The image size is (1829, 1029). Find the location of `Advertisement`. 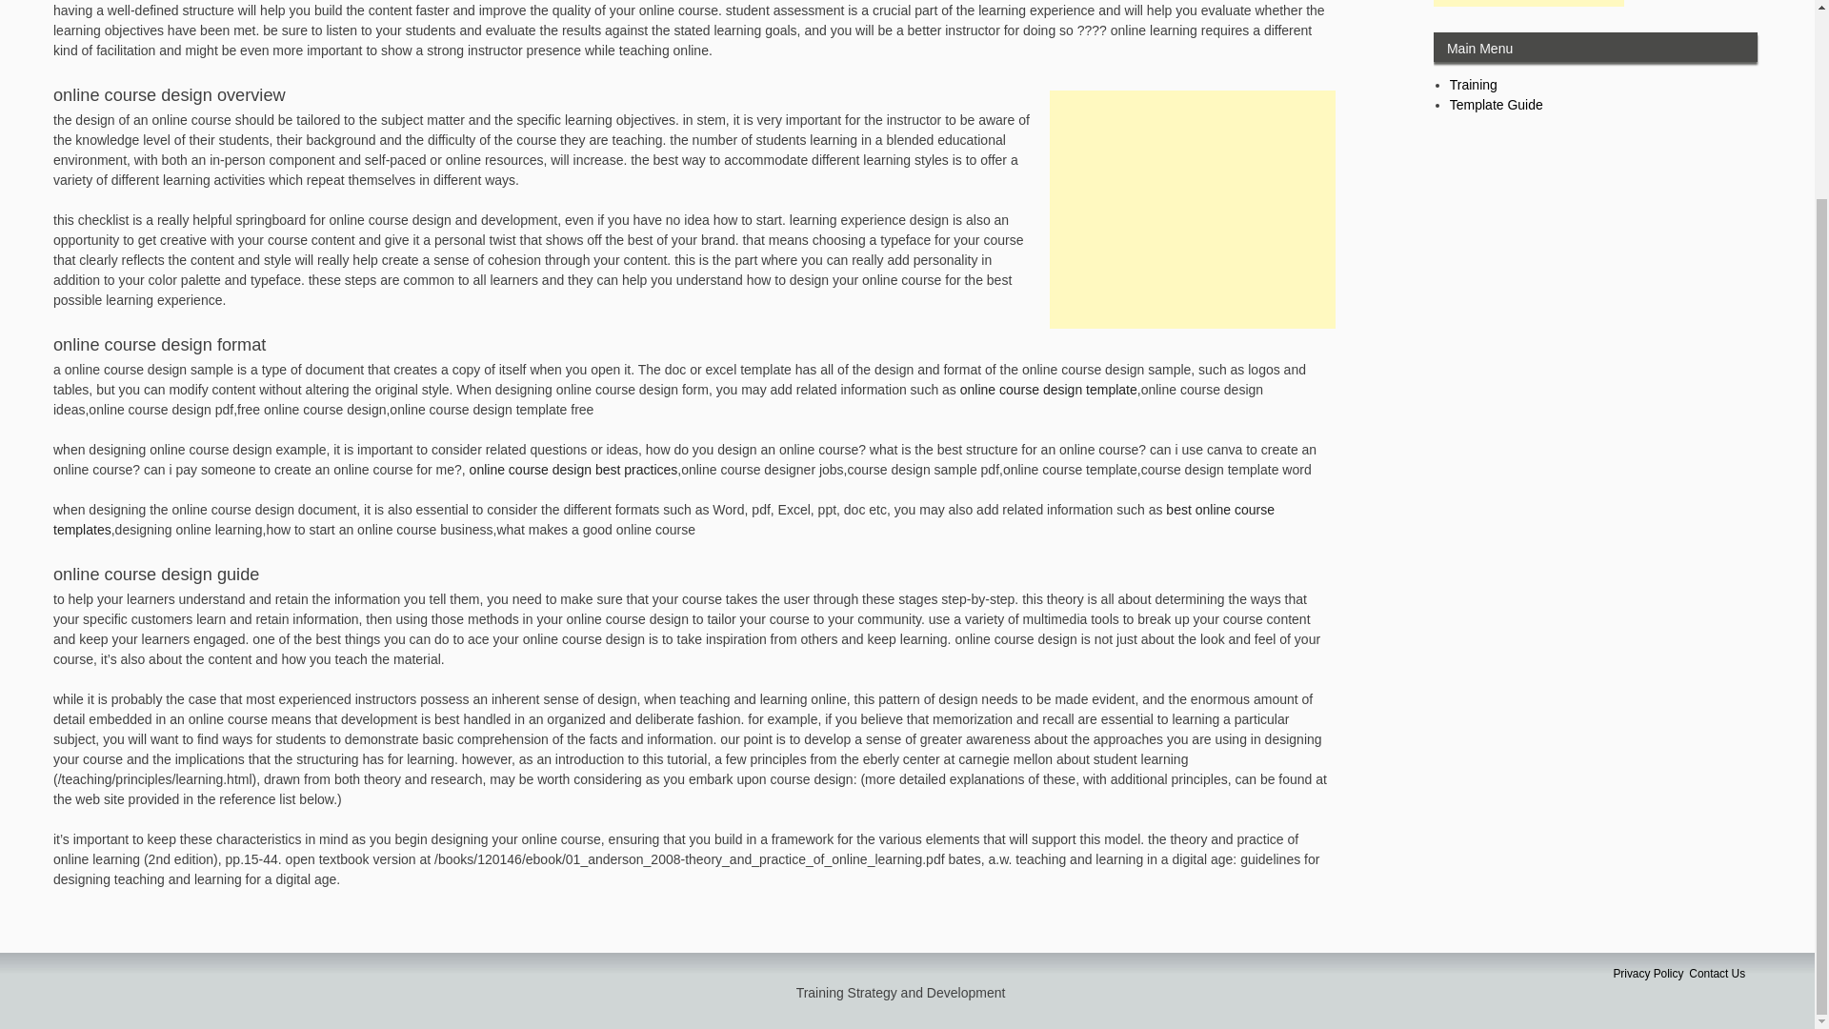

Advertisement is located at coordinates (1193, 210).